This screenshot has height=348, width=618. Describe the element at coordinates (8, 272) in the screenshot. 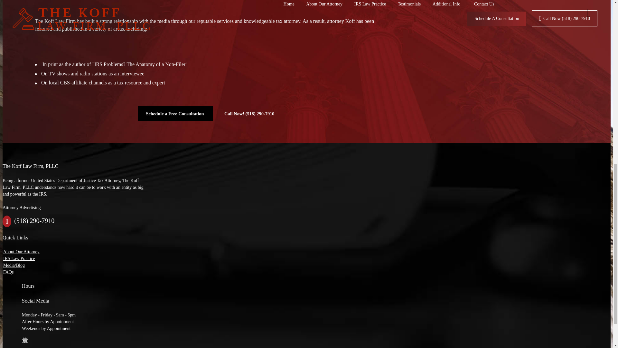

I see `FAQs` at that location.